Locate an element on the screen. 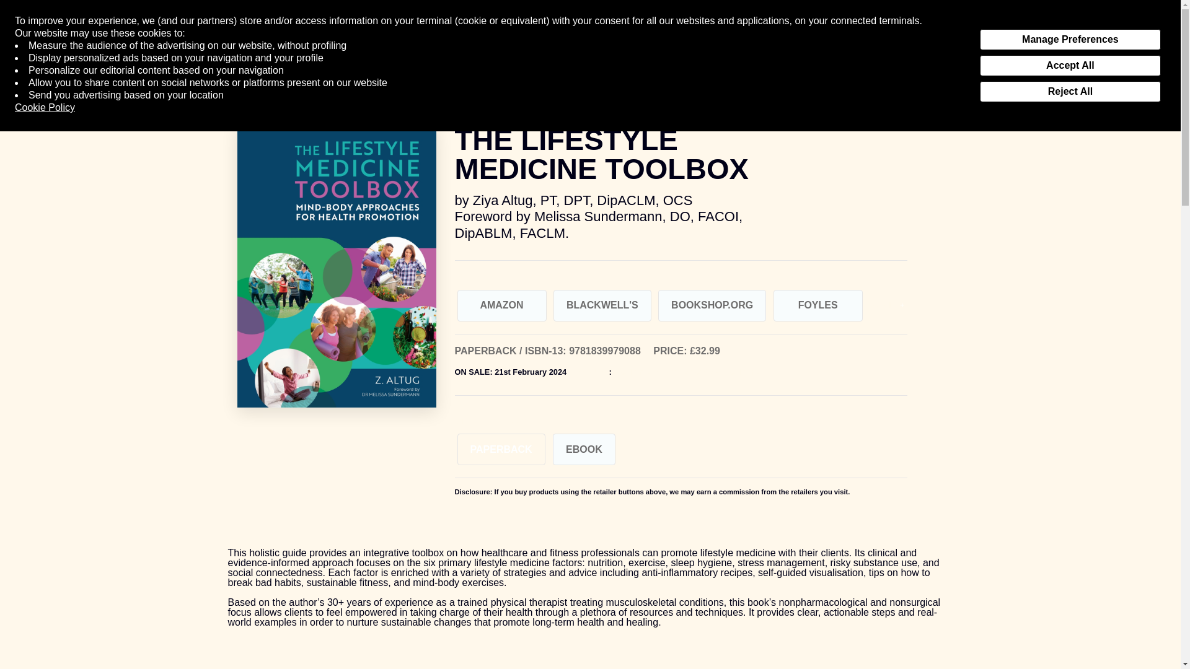 The width and height of the screenshot is (1190, 669). Reject All is located at coordinates (1070, 92).